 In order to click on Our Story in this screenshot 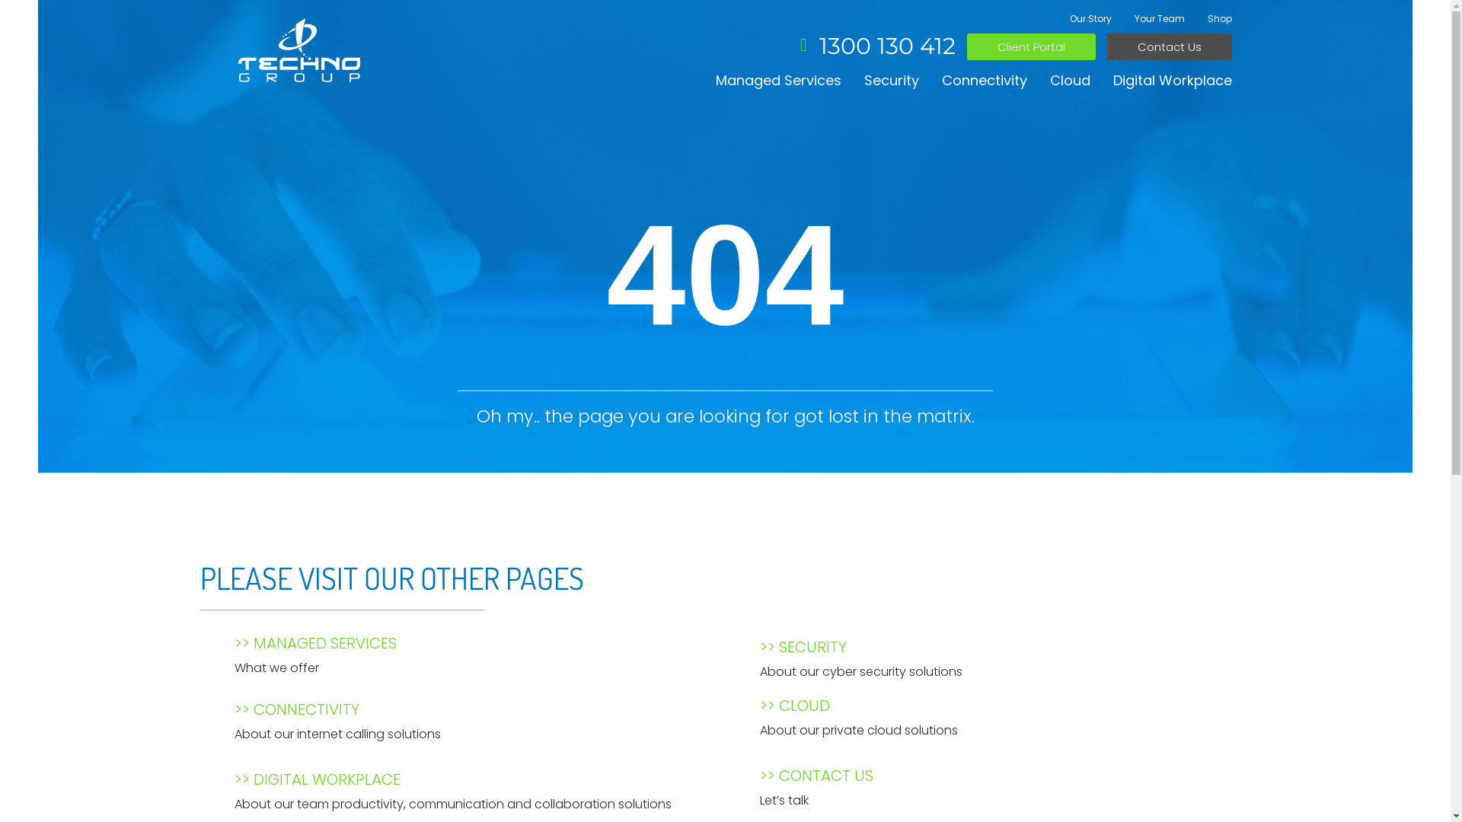, I will do `click(1090, 19)`.